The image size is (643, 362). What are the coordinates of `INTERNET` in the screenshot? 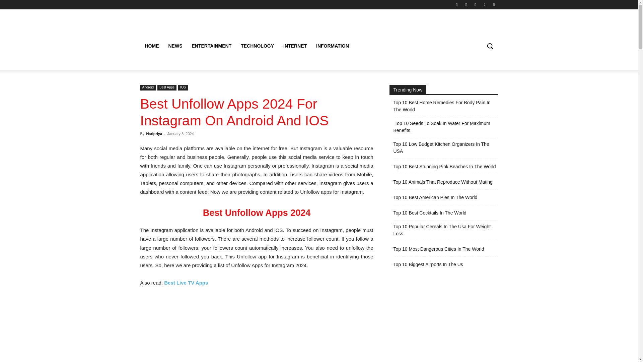 It's located at (295, 46).